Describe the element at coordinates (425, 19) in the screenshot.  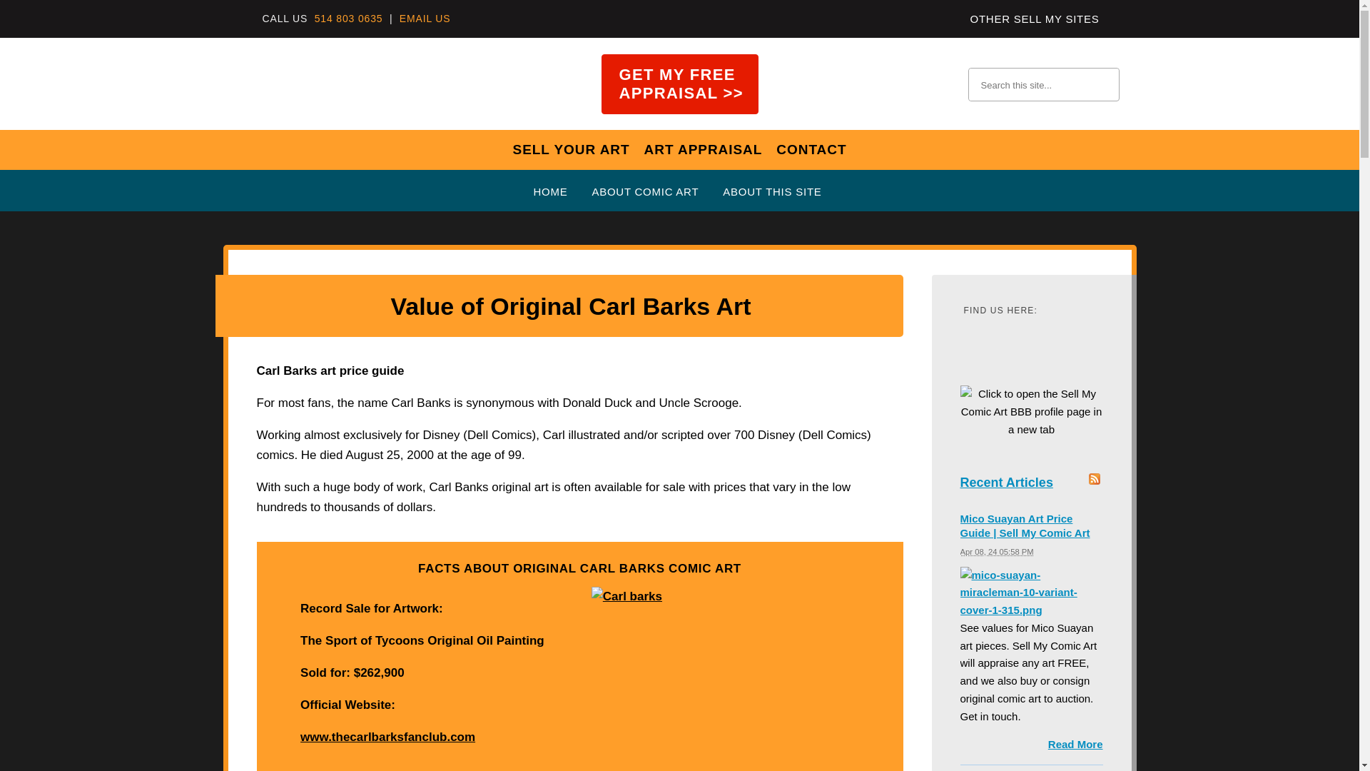
I see `EMAIL US` at that location.